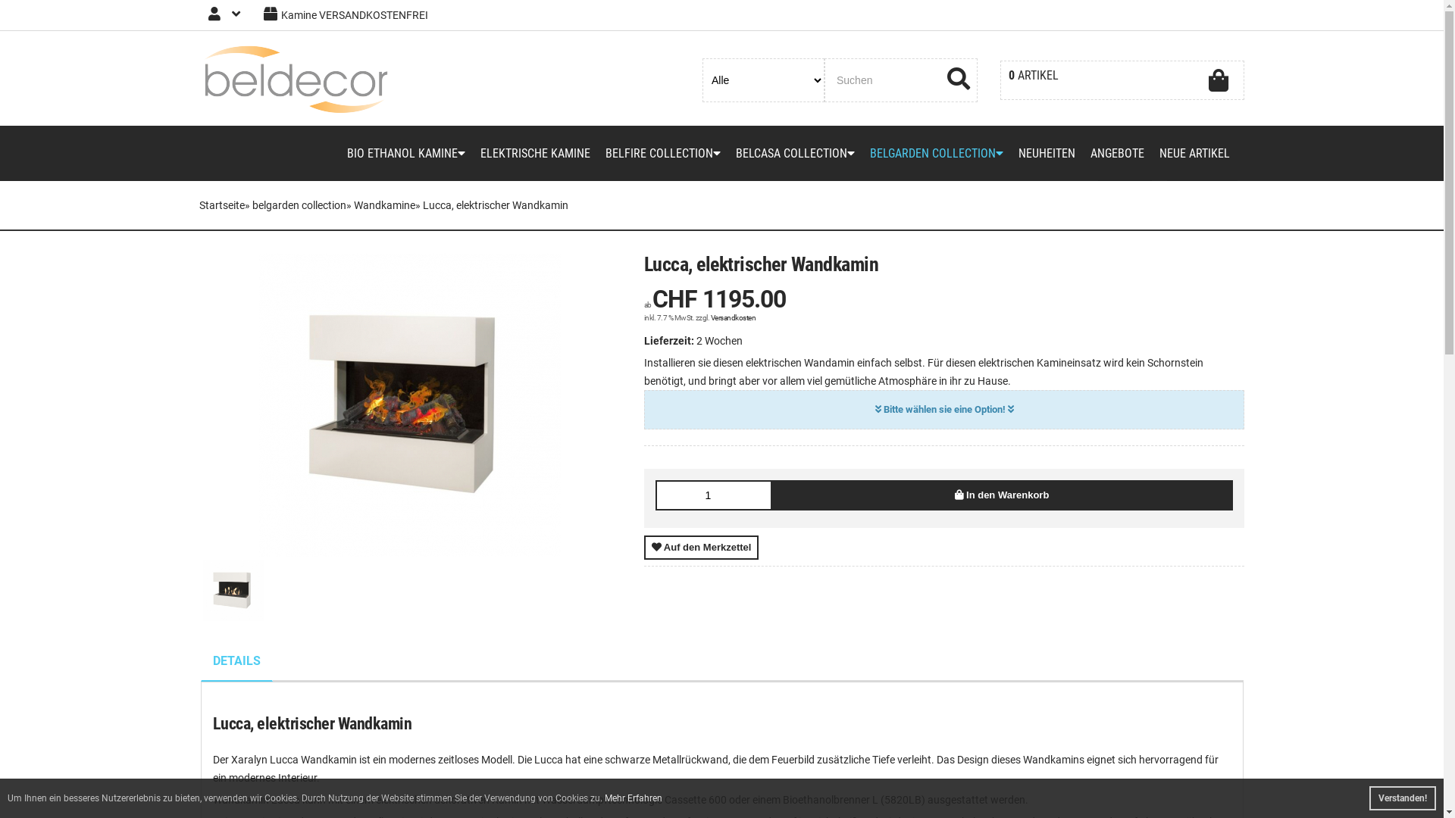 This screenshot has width=1455, height=818. Describe the element at coordinates (1194, 153) in the screenshot. I see `NEUE ARTIKEL` at that location.